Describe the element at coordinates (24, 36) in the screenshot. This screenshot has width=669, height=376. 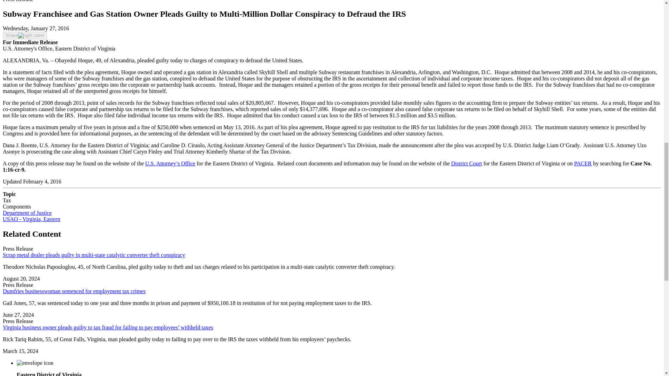
I see `Share` at that location.